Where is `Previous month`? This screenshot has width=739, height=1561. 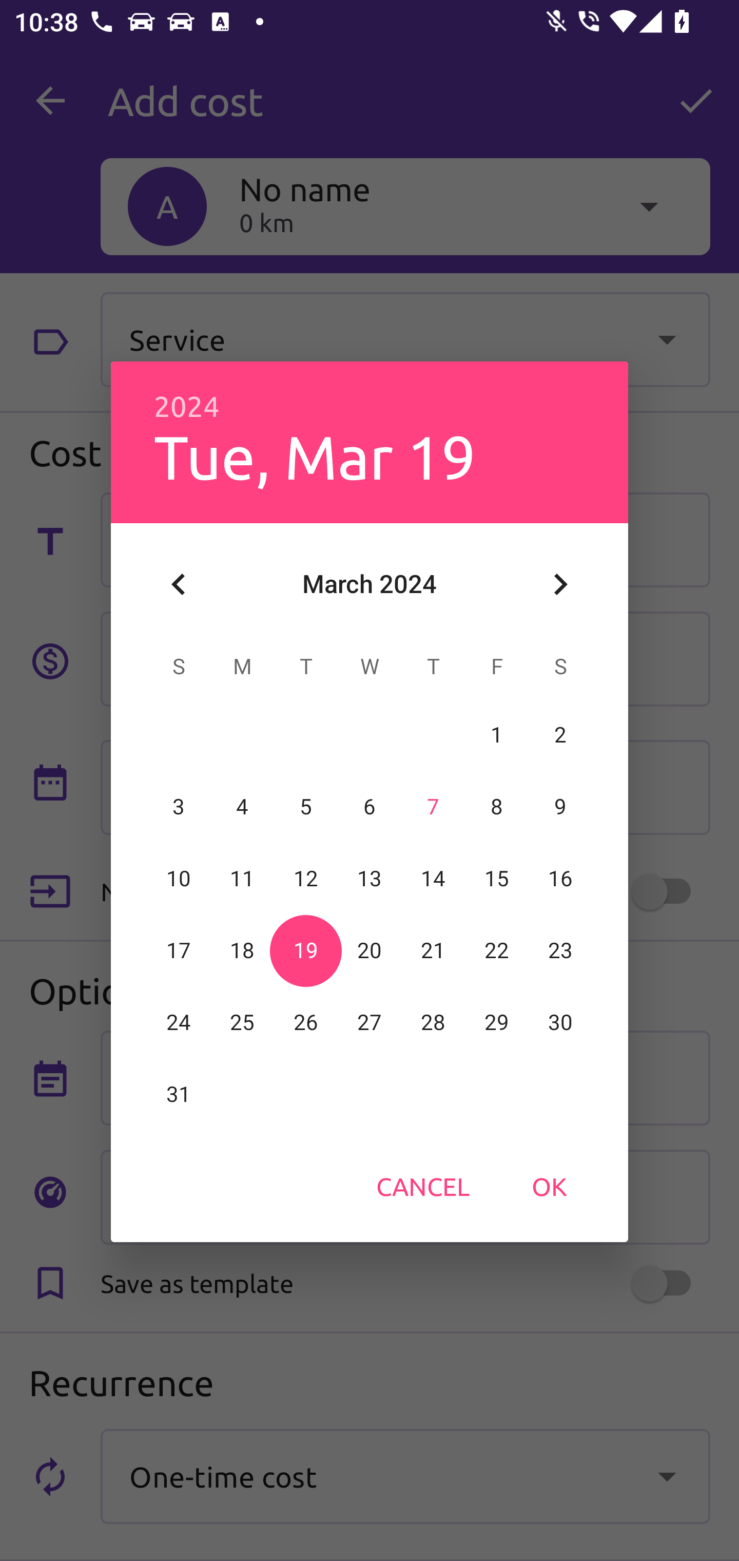 Previous month is located at coordinates (179, 584).